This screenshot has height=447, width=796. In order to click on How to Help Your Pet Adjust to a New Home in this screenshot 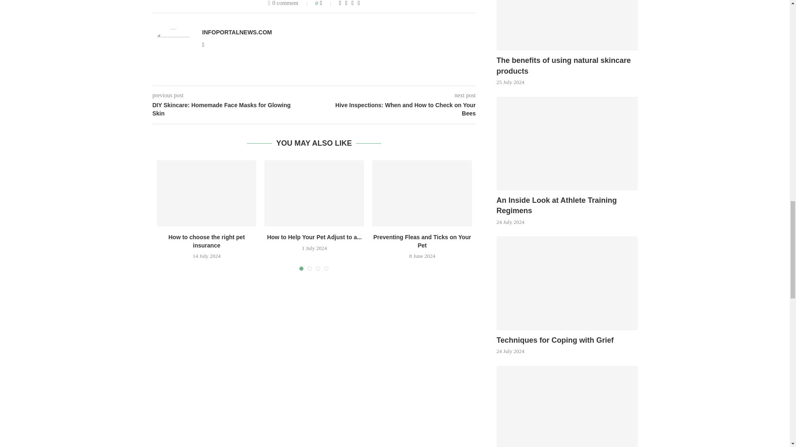, I will do `click(314, 193)`.